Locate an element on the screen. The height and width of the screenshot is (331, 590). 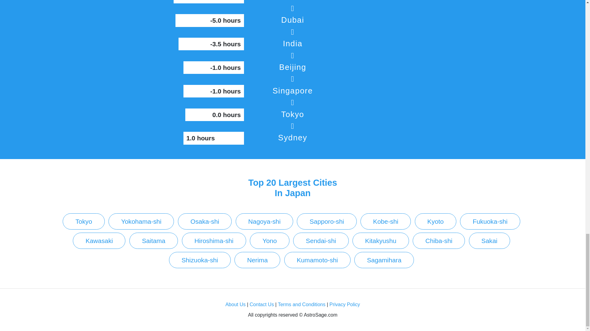
Kobe-shi is located at coordinates (385, 221).